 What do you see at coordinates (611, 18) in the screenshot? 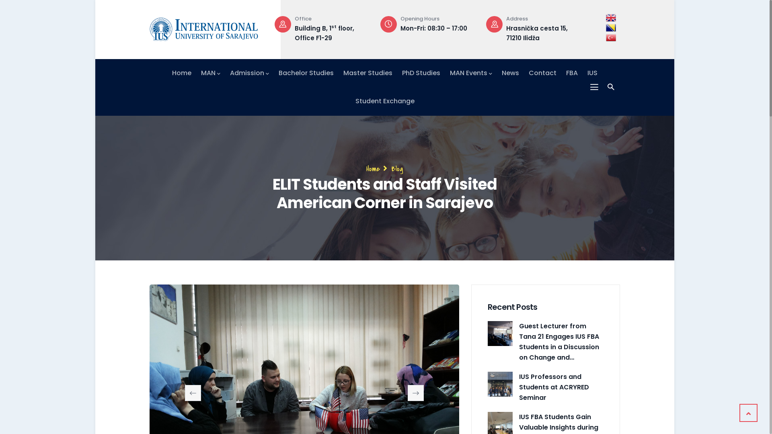
I see `Engleski` at bounding box center [611, 18].